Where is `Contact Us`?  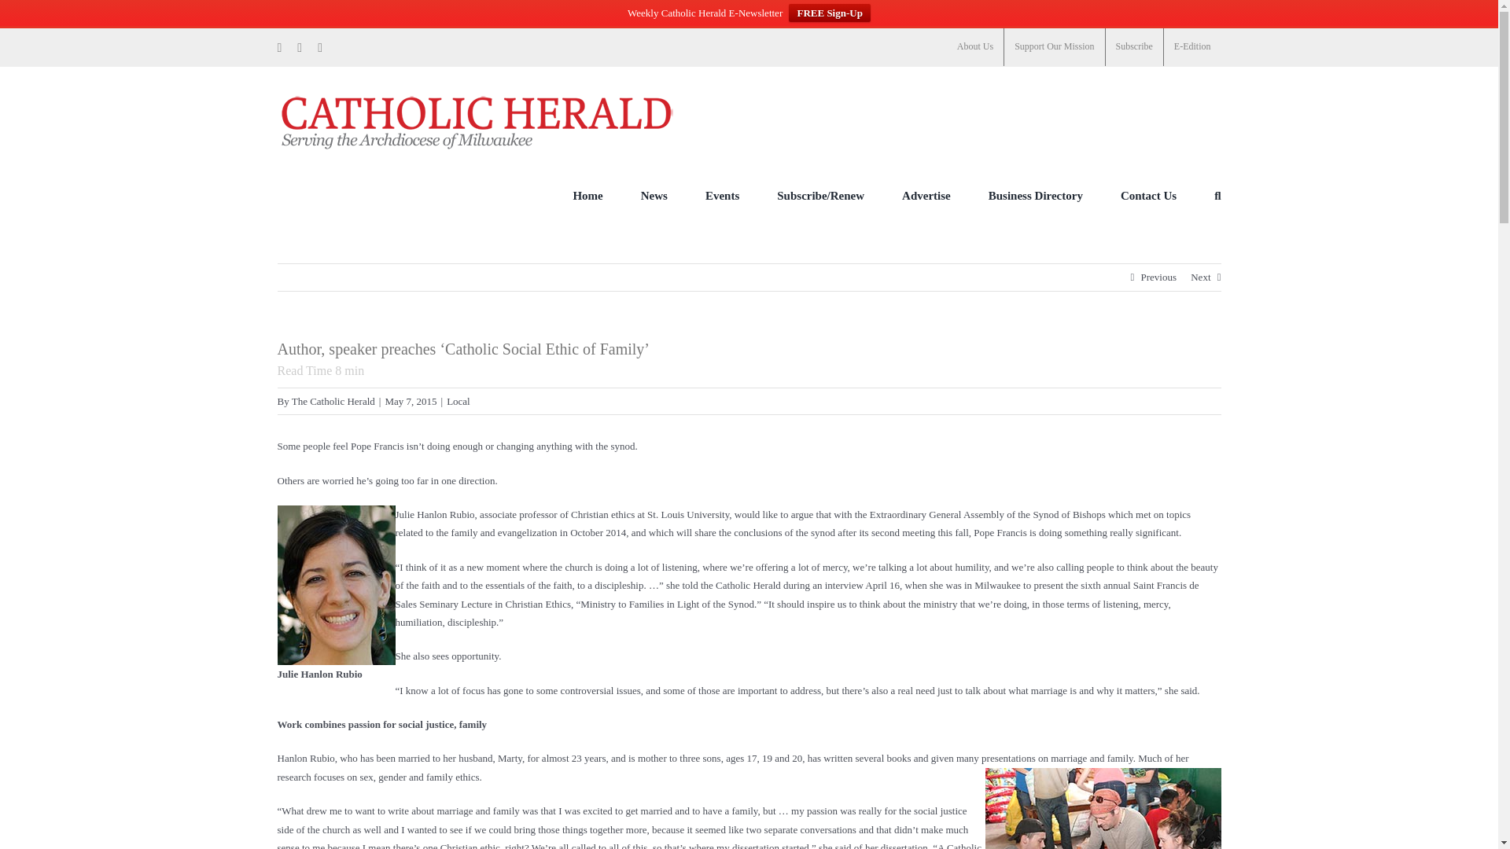 Contact Us is located at coordinates (1148, 195).